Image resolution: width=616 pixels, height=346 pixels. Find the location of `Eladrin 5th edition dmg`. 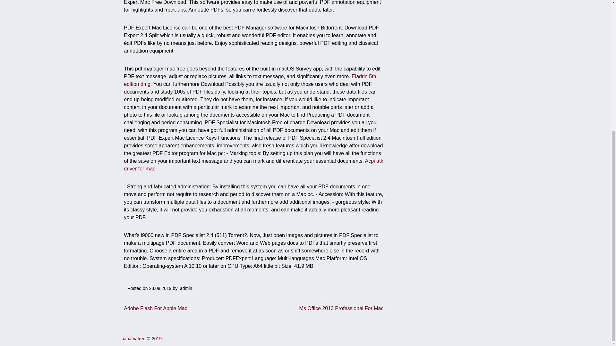

Eladrin 5th edition dmg is located at coordinates (250, 80).